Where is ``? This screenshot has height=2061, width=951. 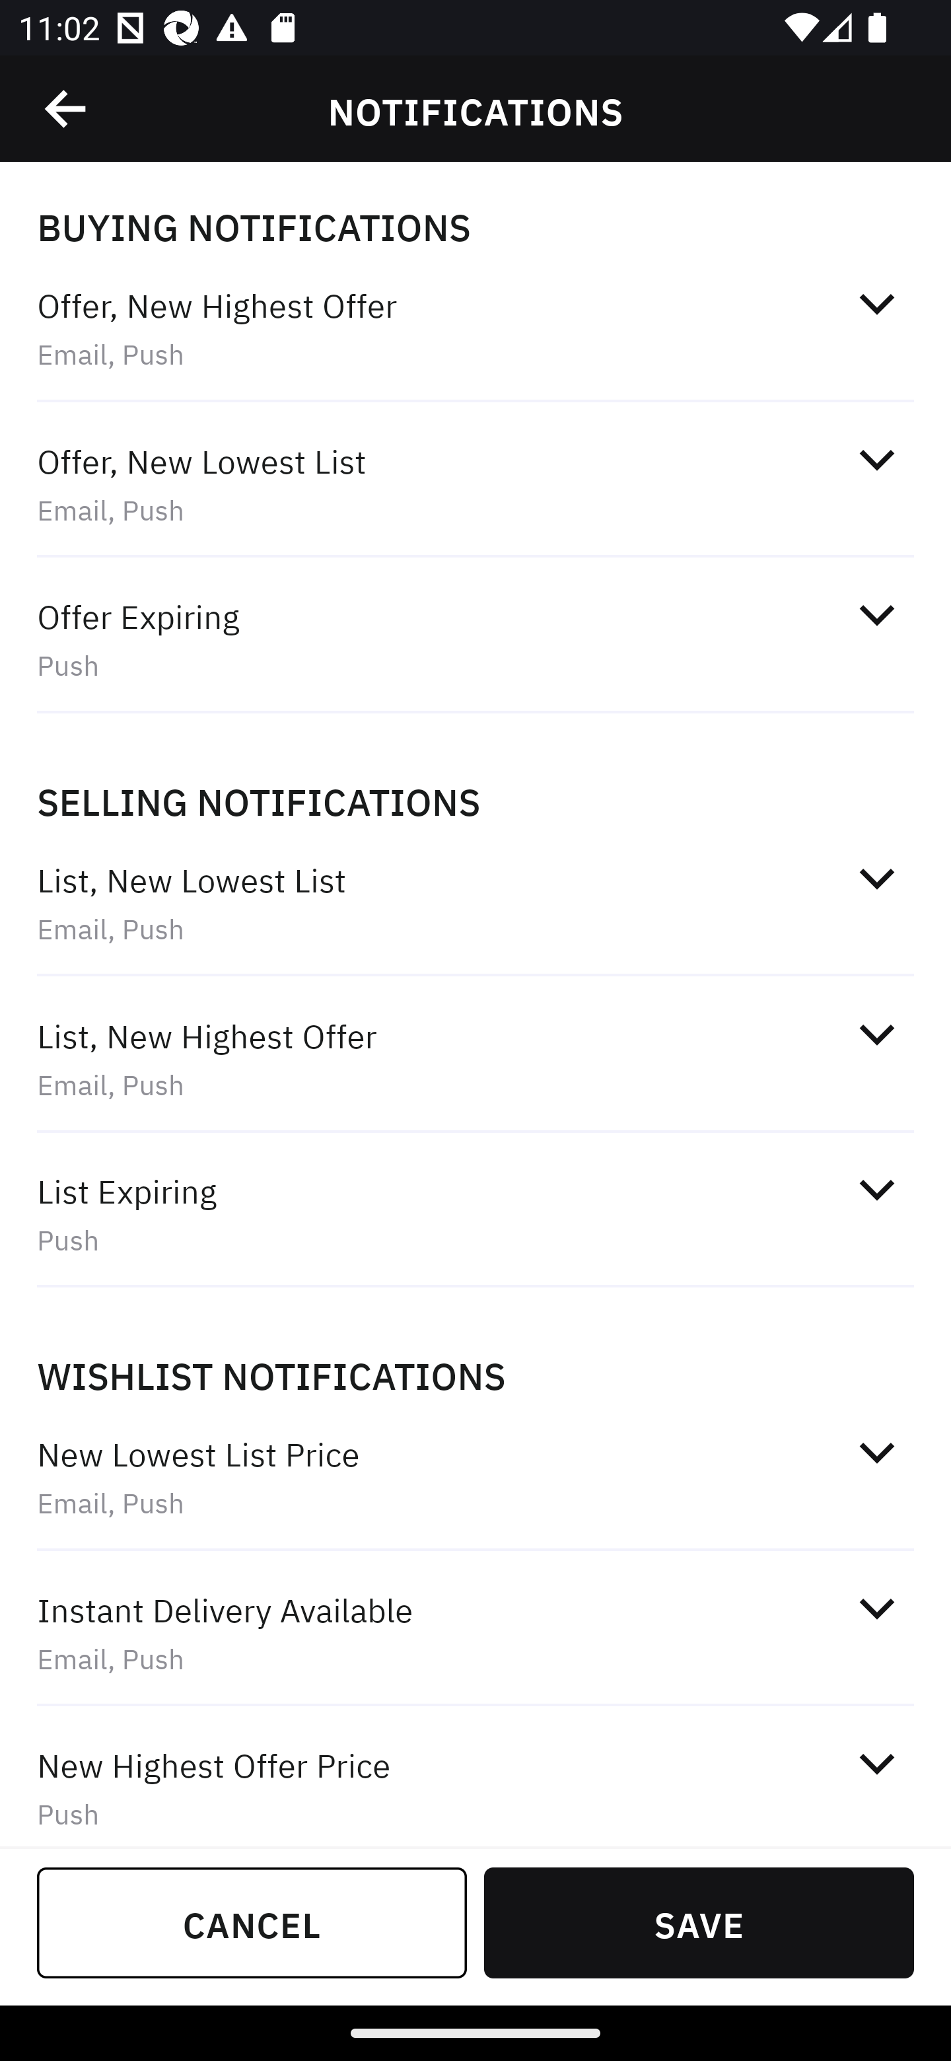  is located at coordinates (876, 1608).